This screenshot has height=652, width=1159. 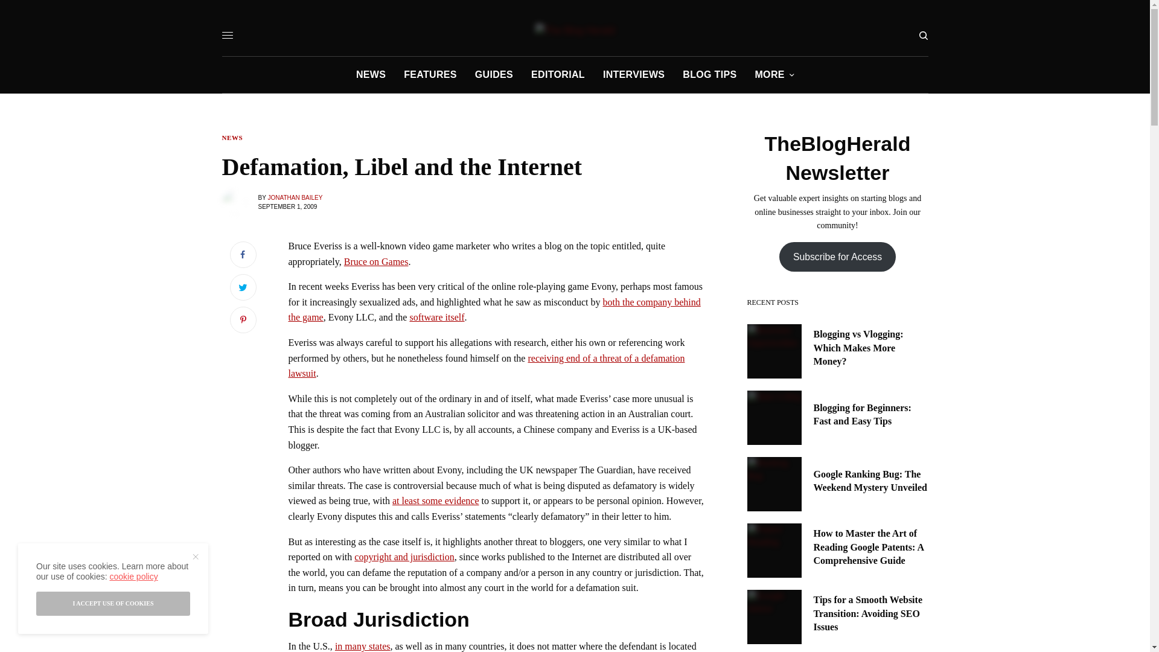 I want to click on Blogging vs Vlogging: Which Makes More Money?, so click(x=870, y=348).